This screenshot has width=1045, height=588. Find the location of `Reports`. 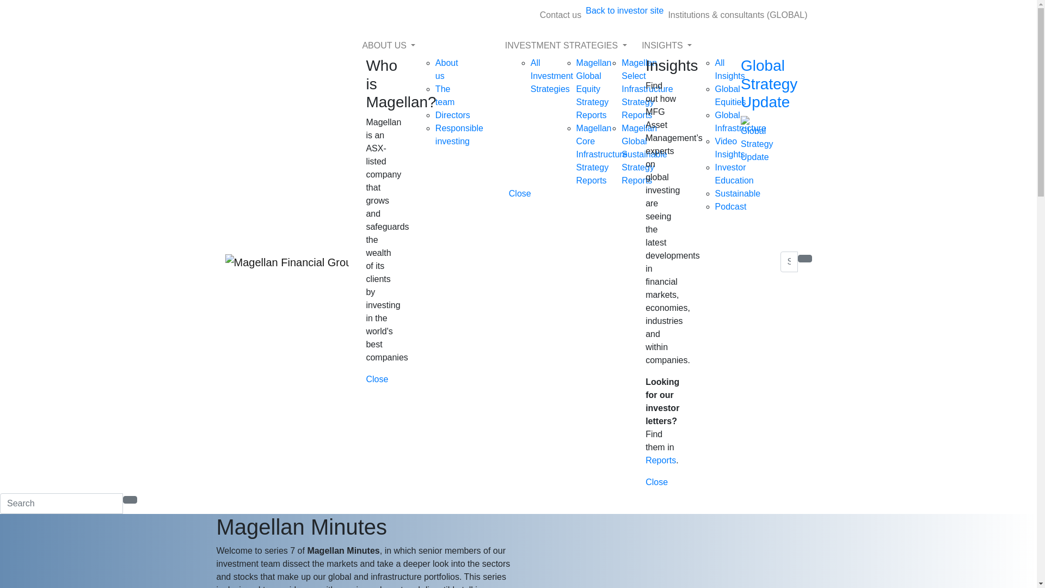

Reports is located at coordinates (593, 122).